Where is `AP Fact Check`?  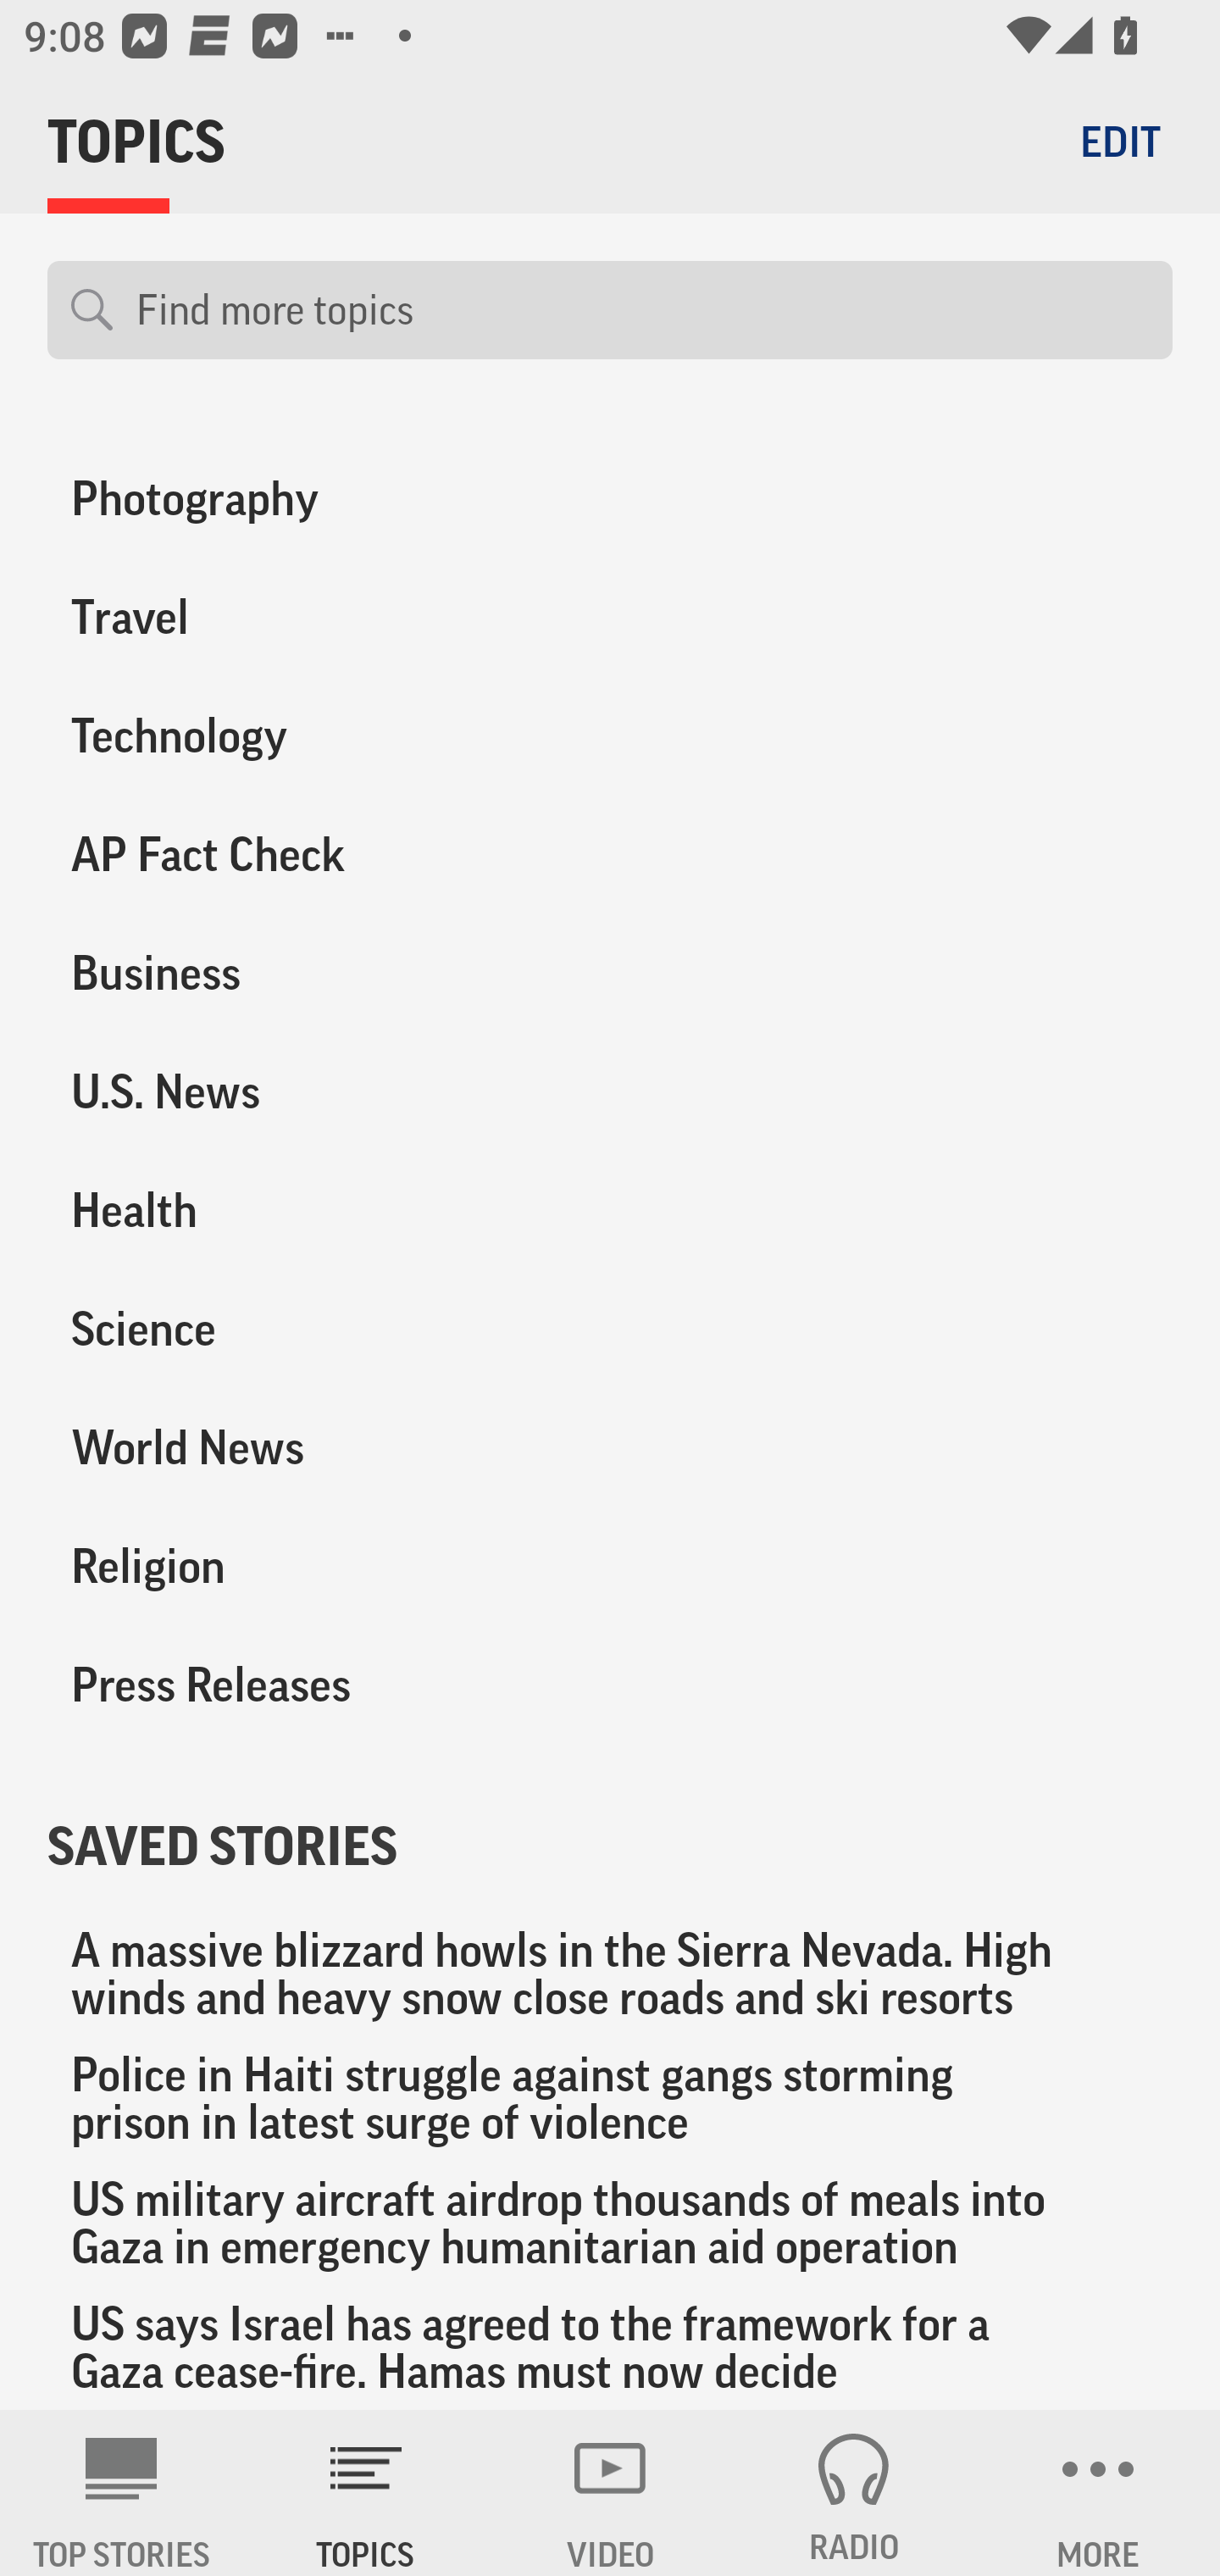
AP Fact Check is located at coordinates (305, 855).